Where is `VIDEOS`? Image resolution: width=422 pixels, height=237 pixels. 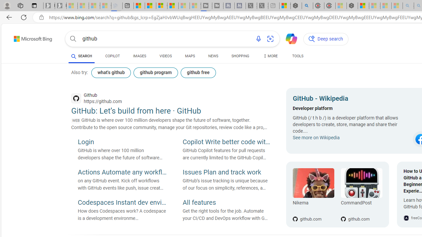
VIDEOS is located at coordinates (166, 57).